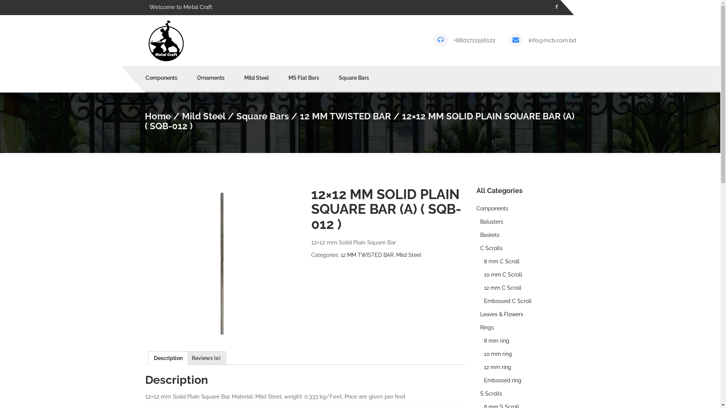  I want to click on 12 mm C Scroll, so click(503, 288).